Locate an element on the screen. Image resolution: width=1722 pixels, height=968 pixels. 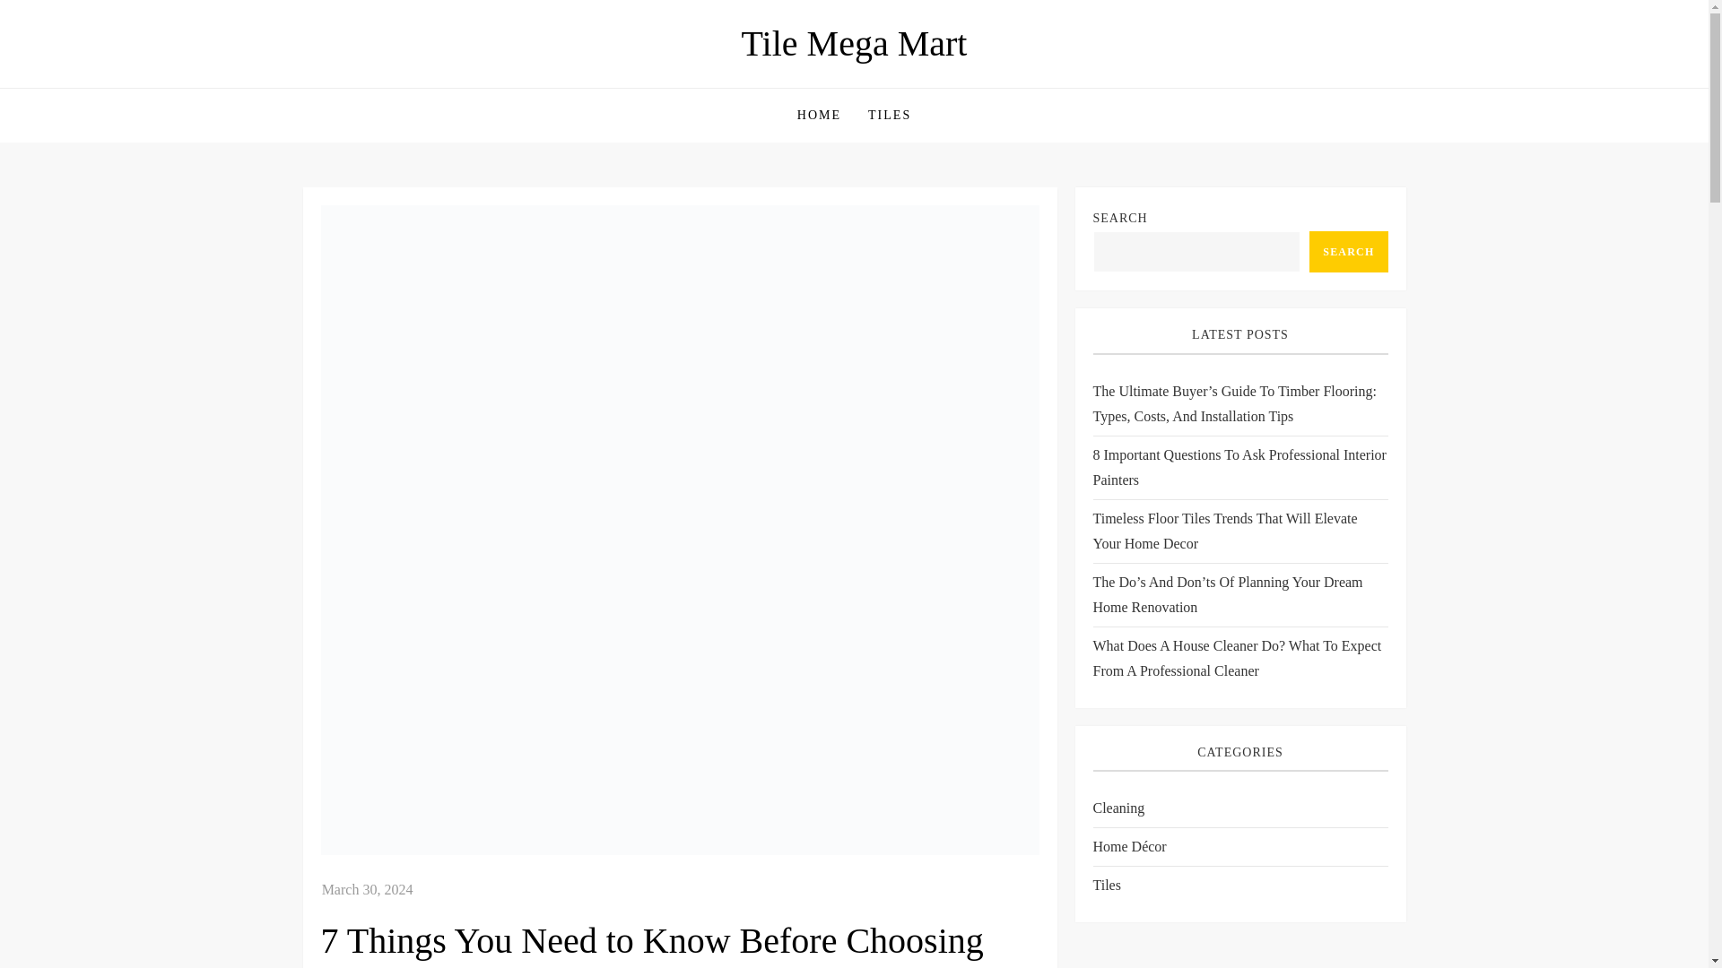
Tile Mega Mart is located at coordinates (855, 43).